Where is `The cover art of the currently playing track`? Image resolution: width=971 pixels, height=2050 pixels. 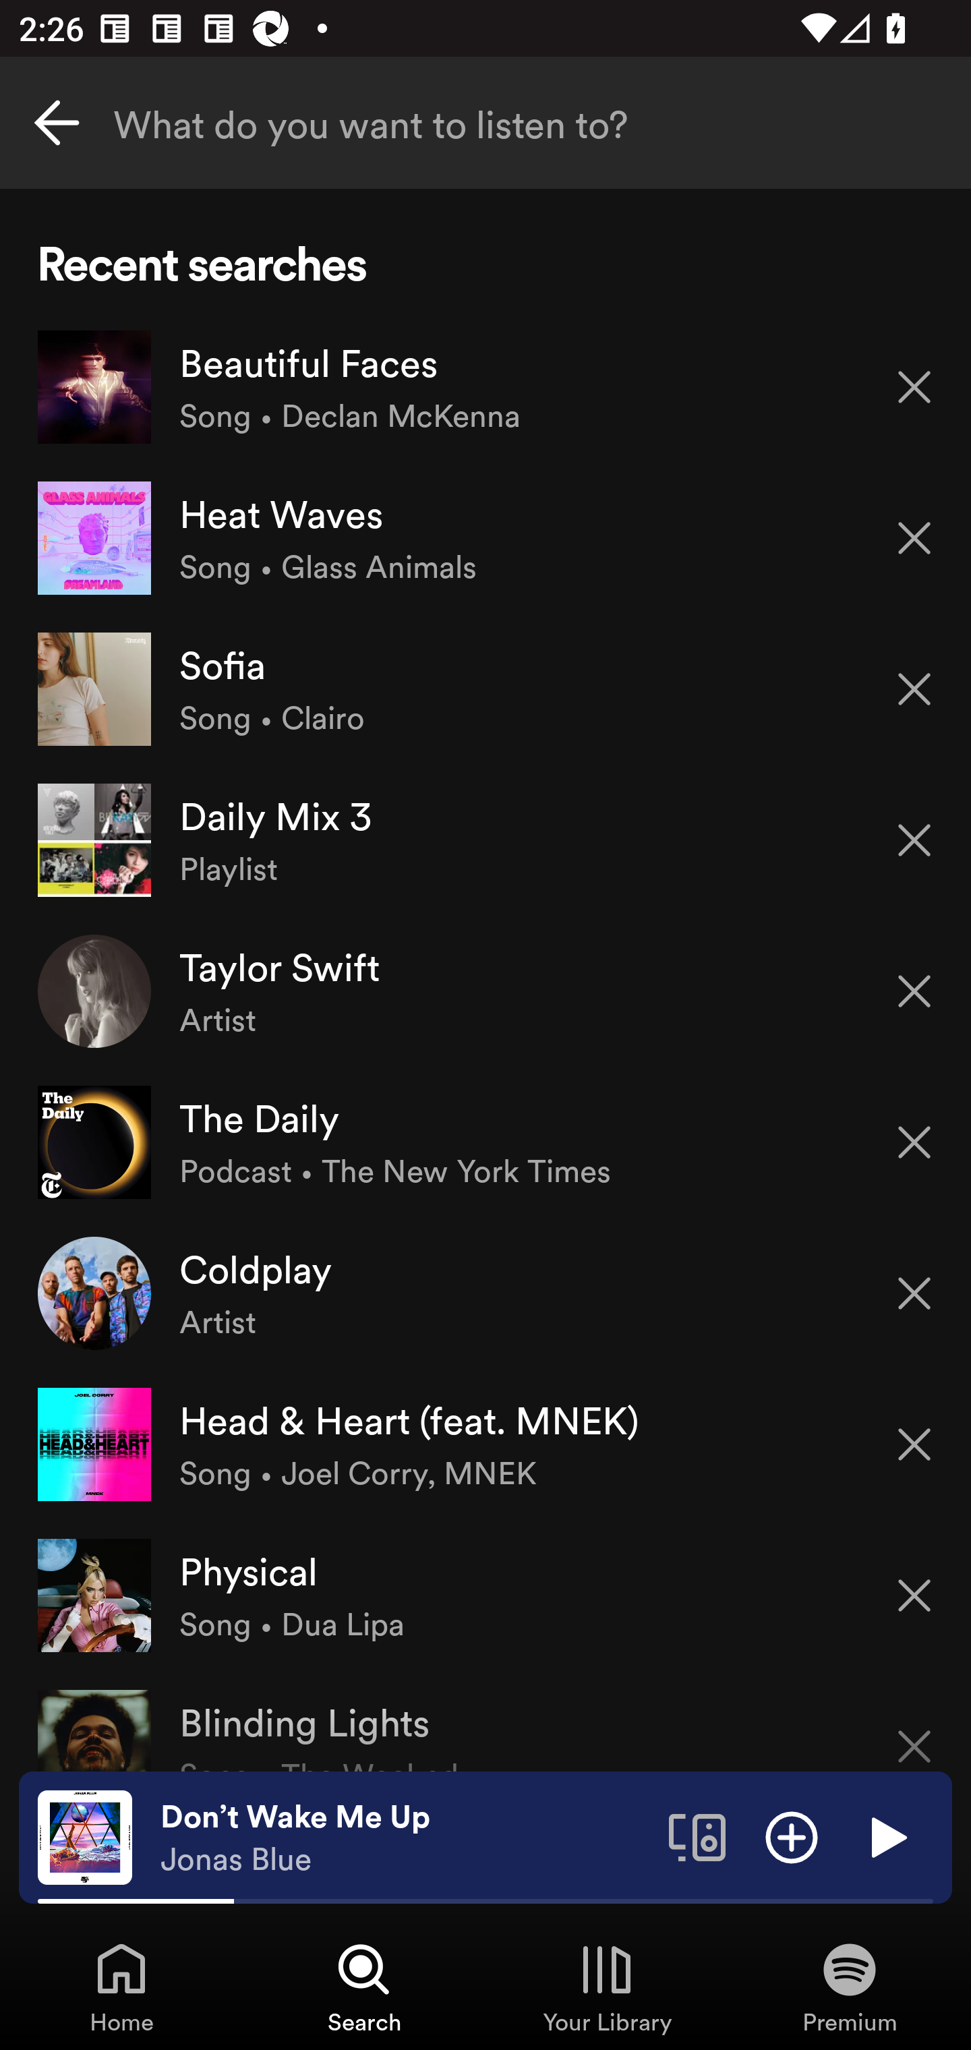
The cover art of the currently playing track is located at coordinates (85, 1836).